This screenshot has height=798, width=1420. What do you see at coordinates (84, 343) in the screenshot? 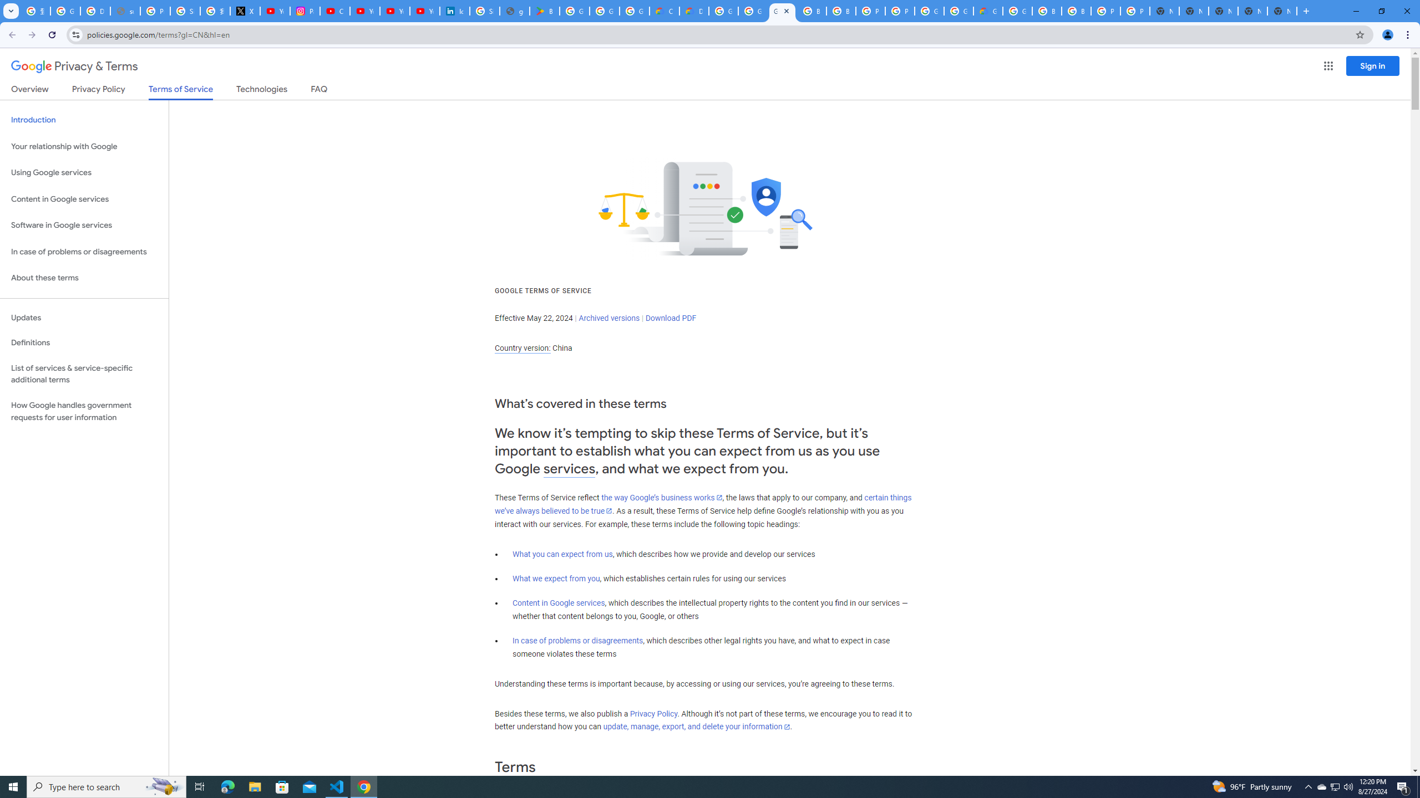
I see `Definitions` at bounding box center [84, 343].